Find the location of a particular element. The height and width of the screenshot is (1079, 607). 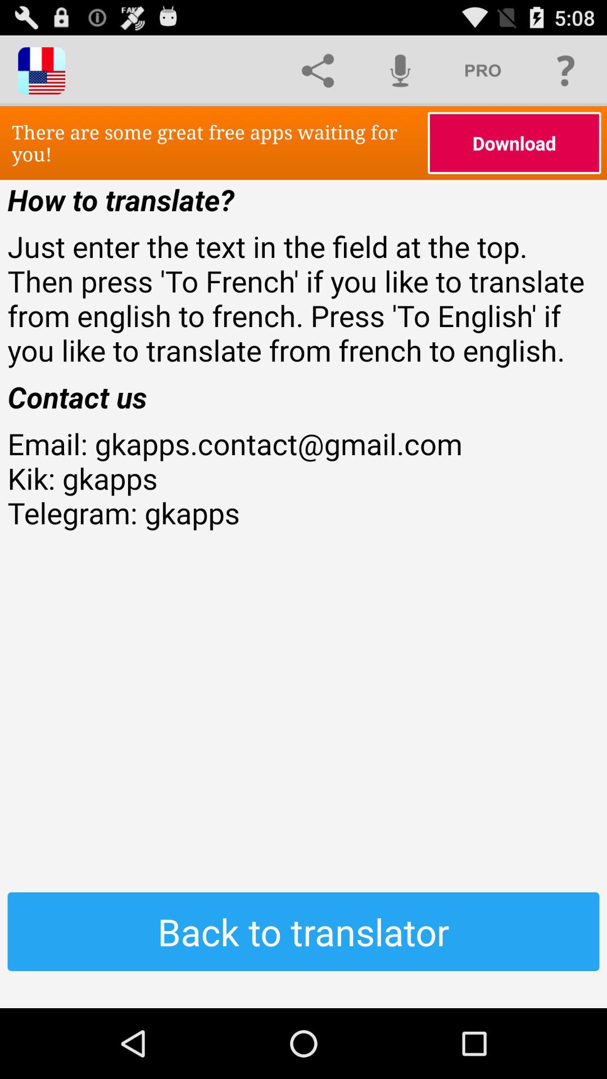

turn on the item above back to translator item is located at coordinates (303, 513).